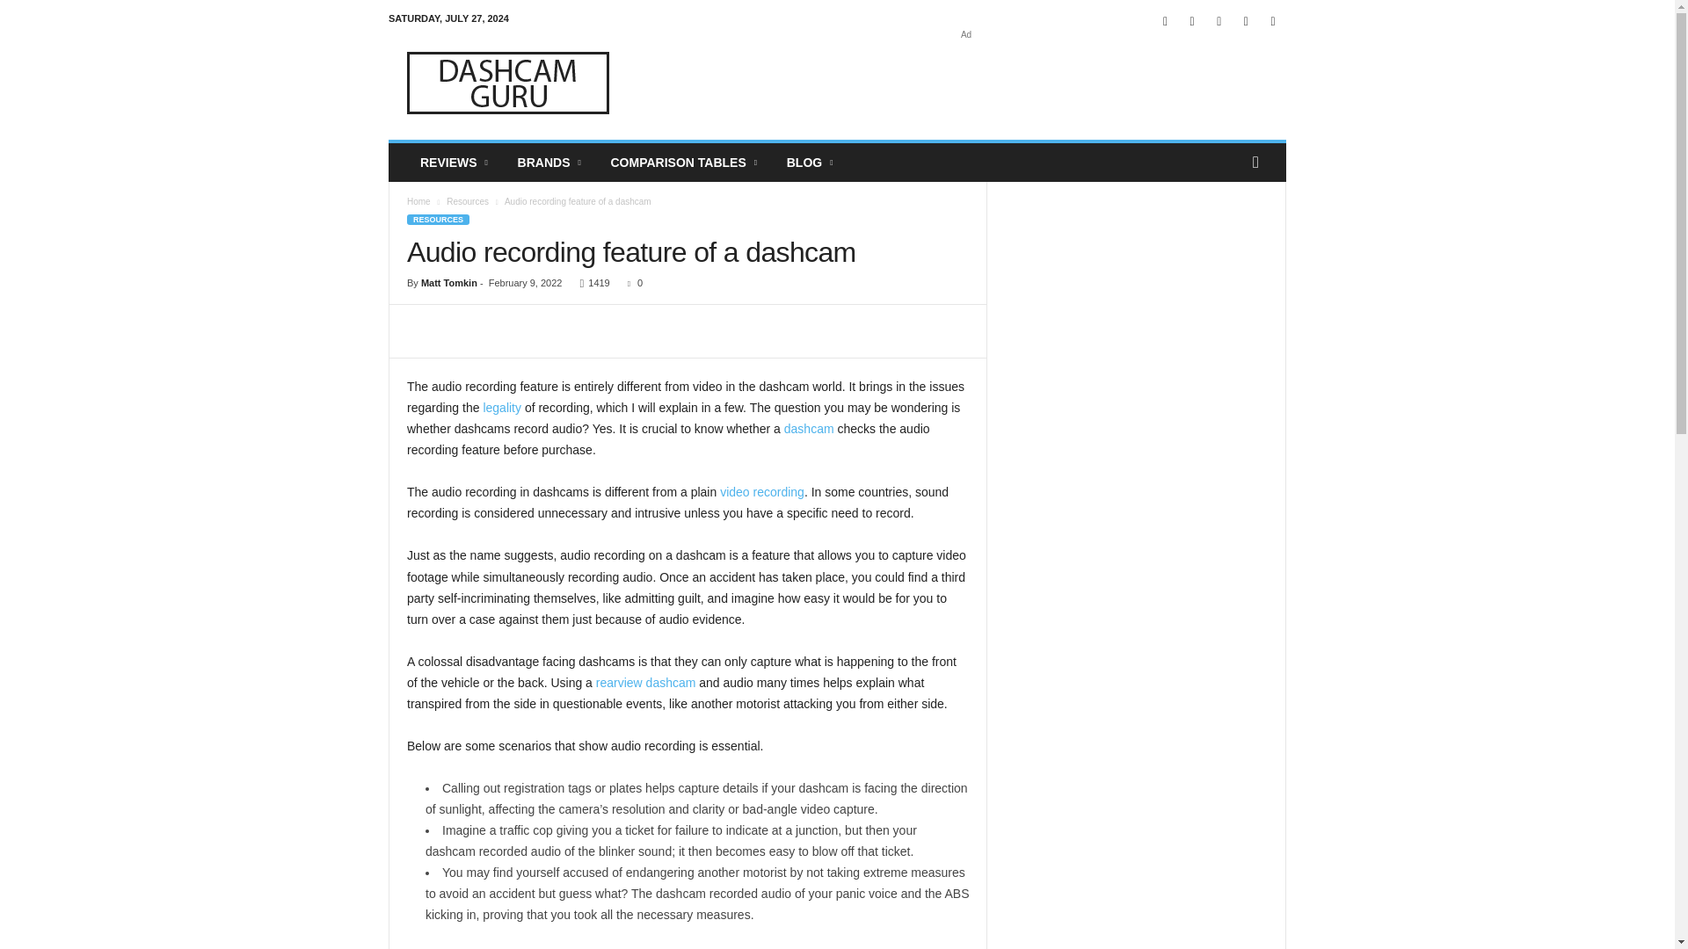 The width and height of the screenshot is (1688, 949). Describe the element at coordinates (685, 163) in the screenshot. I see `COMPARISON TABLES` at that location.